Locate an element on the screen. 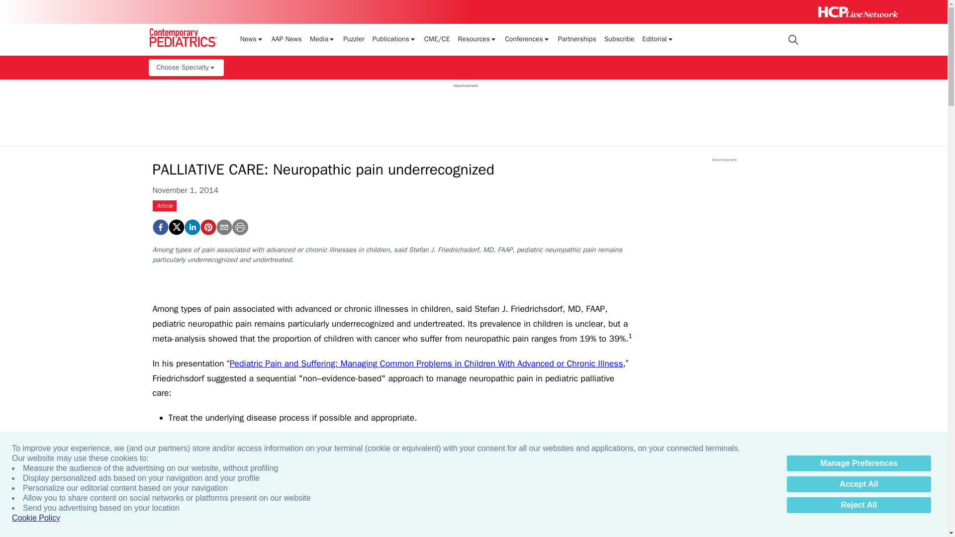 This screenshot has width=955, height=537. Accept All is located at coordinates (859, 484).